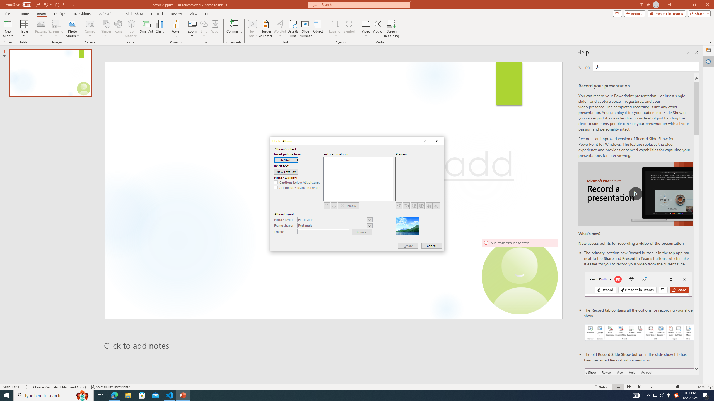  Describe the element at coordinates (347, 395) in the screenshot. I see `Tray Input Indicator - Chinese (Simplified, China)` at that location.